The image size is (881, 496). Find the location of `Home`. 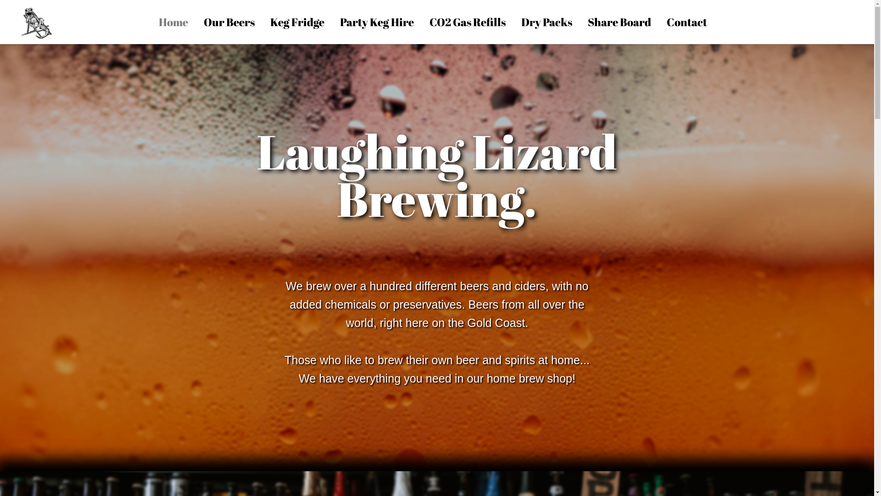

Home is located at coordinates (173, 22).